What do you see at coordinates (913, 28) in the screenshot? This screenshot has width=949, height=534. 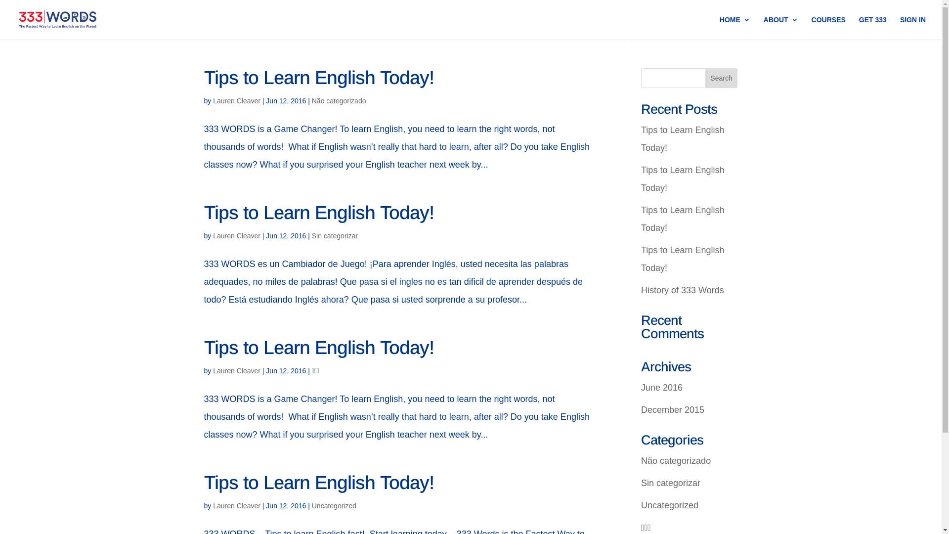 I see `SIGN IN` at bounding box center [913, 28].